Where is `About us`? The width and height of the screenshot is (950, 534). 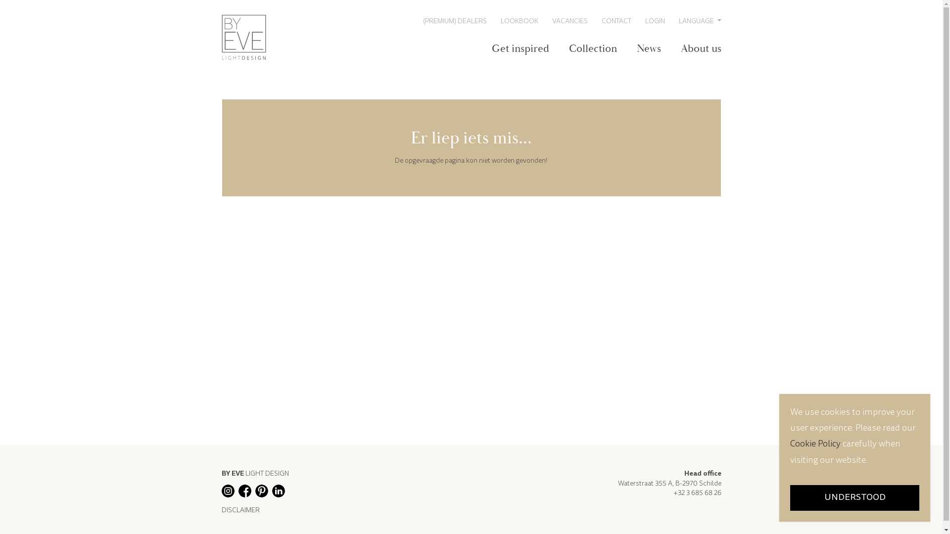
About us is located at coordinates (701, 49).